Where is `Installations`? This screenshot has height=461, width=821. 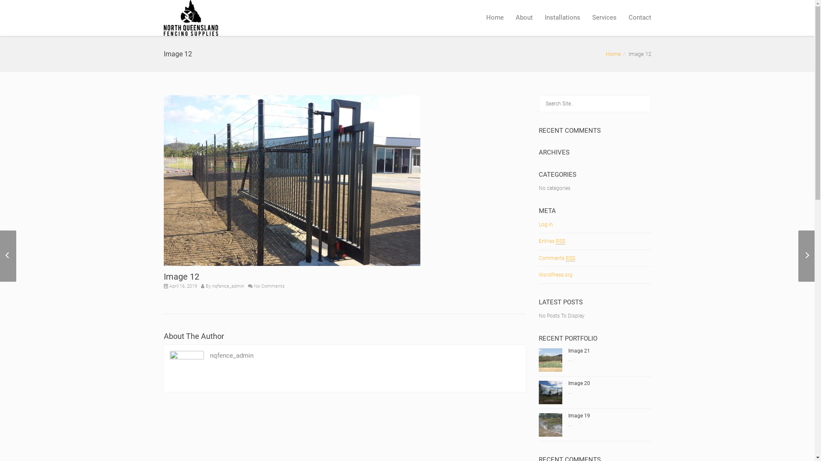 Installations is located at coordinates (563, 18).